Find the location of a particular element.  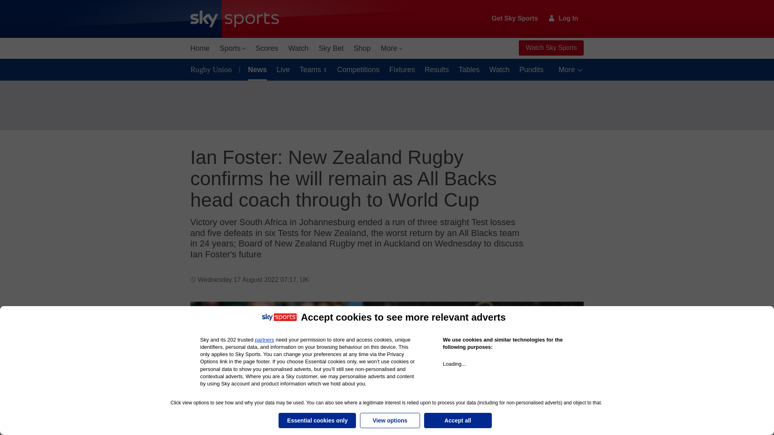

Home is located at coordinates (200, 48).